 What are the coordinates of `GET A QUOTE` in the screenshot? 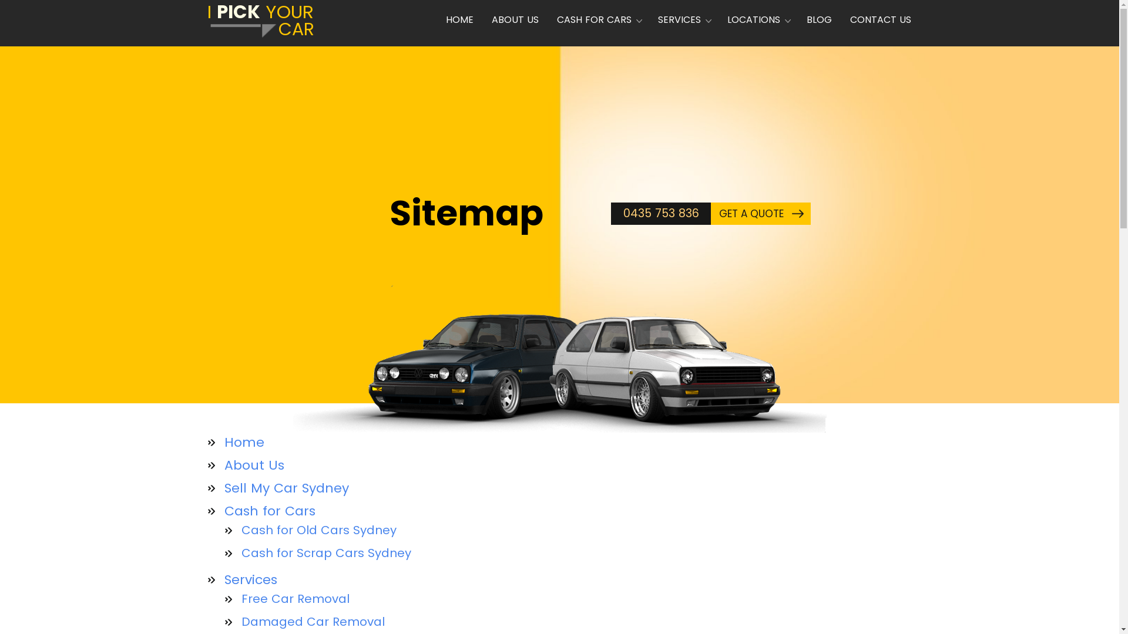 It's located at (761, 214).